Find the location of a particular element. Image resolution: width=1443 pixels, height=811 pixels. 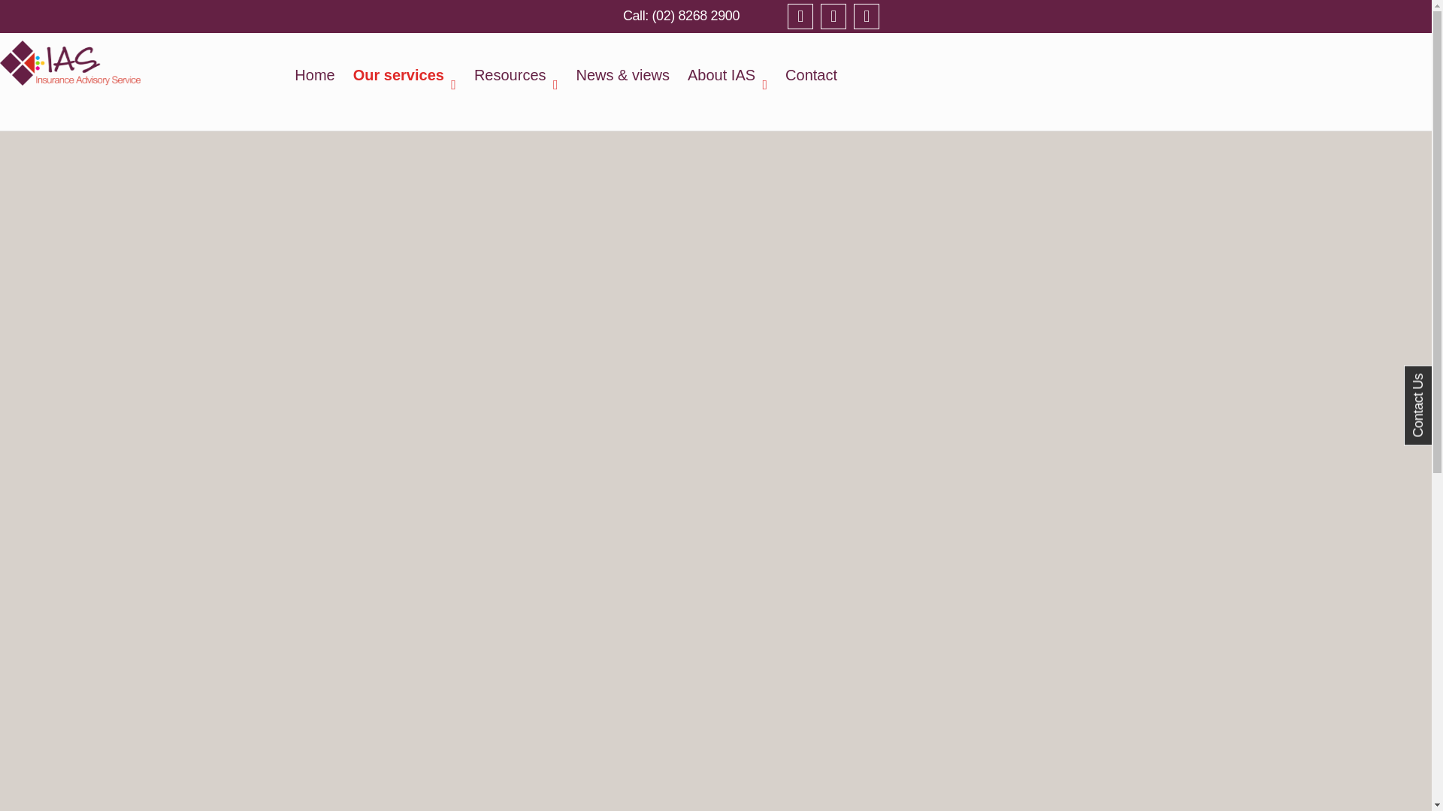

Contact is located at coordinates (807, 66).